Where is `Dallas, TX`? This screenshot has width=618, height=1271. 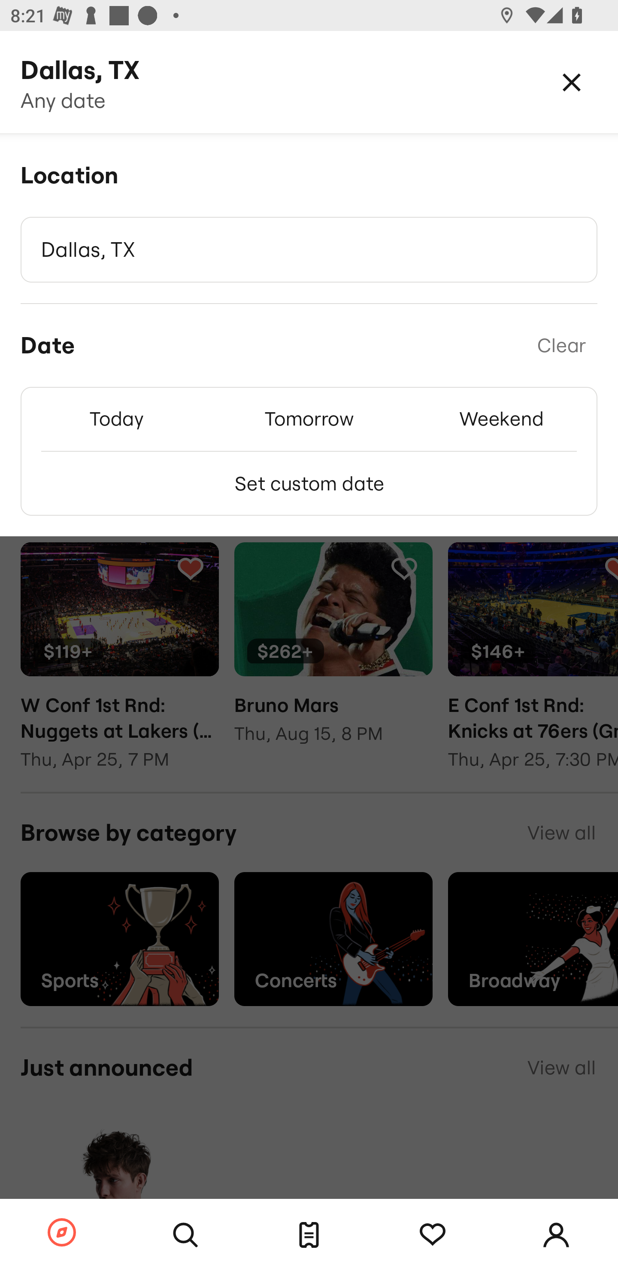 Dallas, TX is located at coordinates (309, 250).